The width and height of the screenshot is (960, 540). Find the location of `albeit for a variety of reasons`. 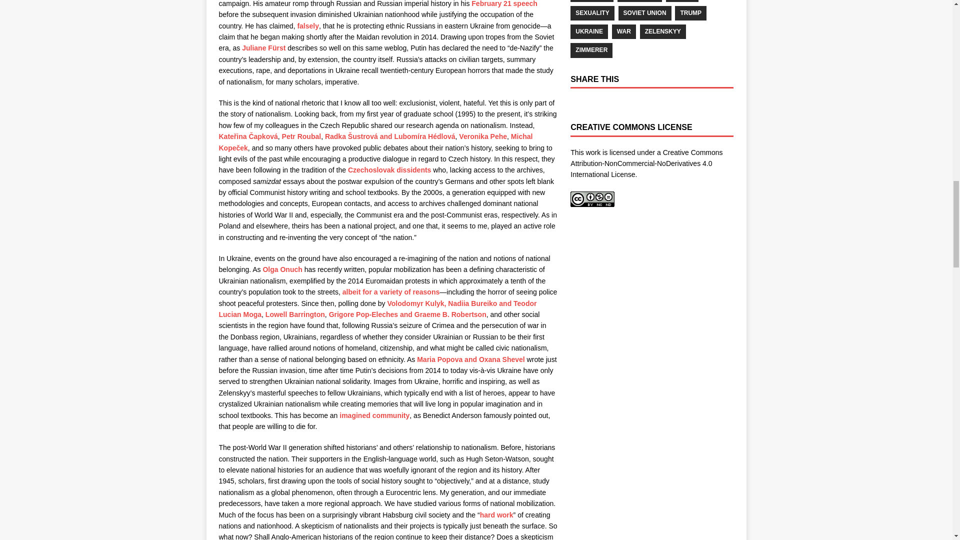

albeit for a variety of reasons is located at coordinates (391, 291).